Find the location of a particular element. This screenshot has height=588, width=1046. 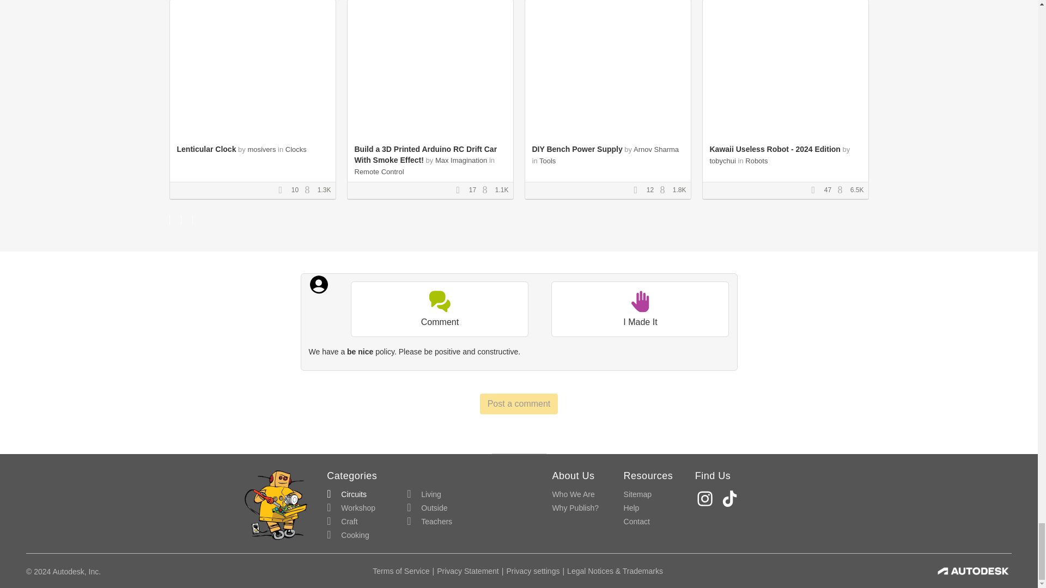

Lenticular Clock is located at coordinates (206, 149).